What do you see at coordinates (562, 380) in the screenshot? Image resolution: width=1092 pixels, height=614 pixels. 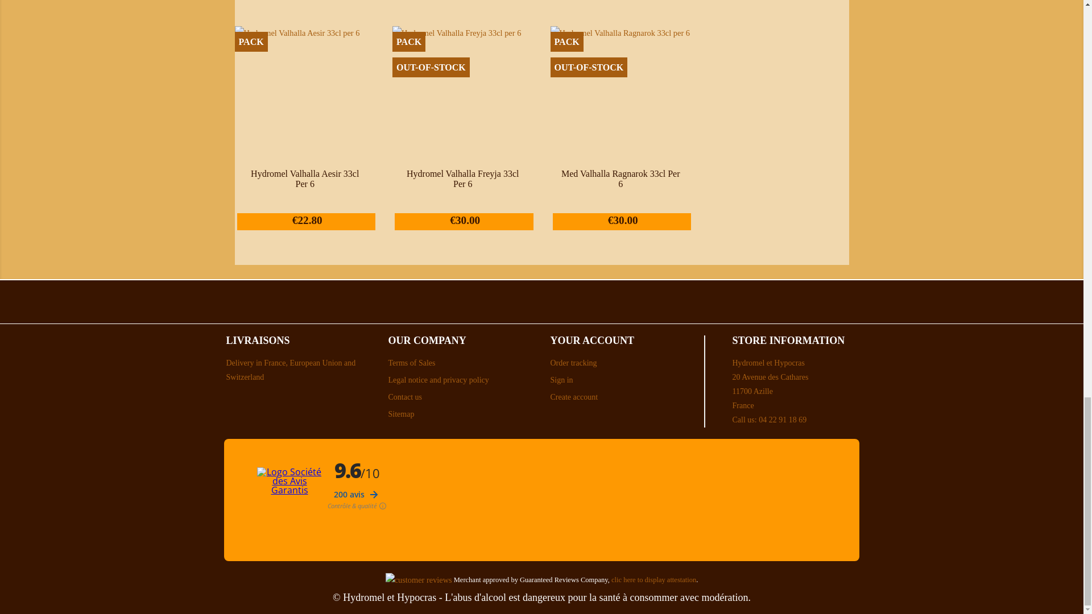 I see `Log in to your customer account` at bounding box center [562, 380].